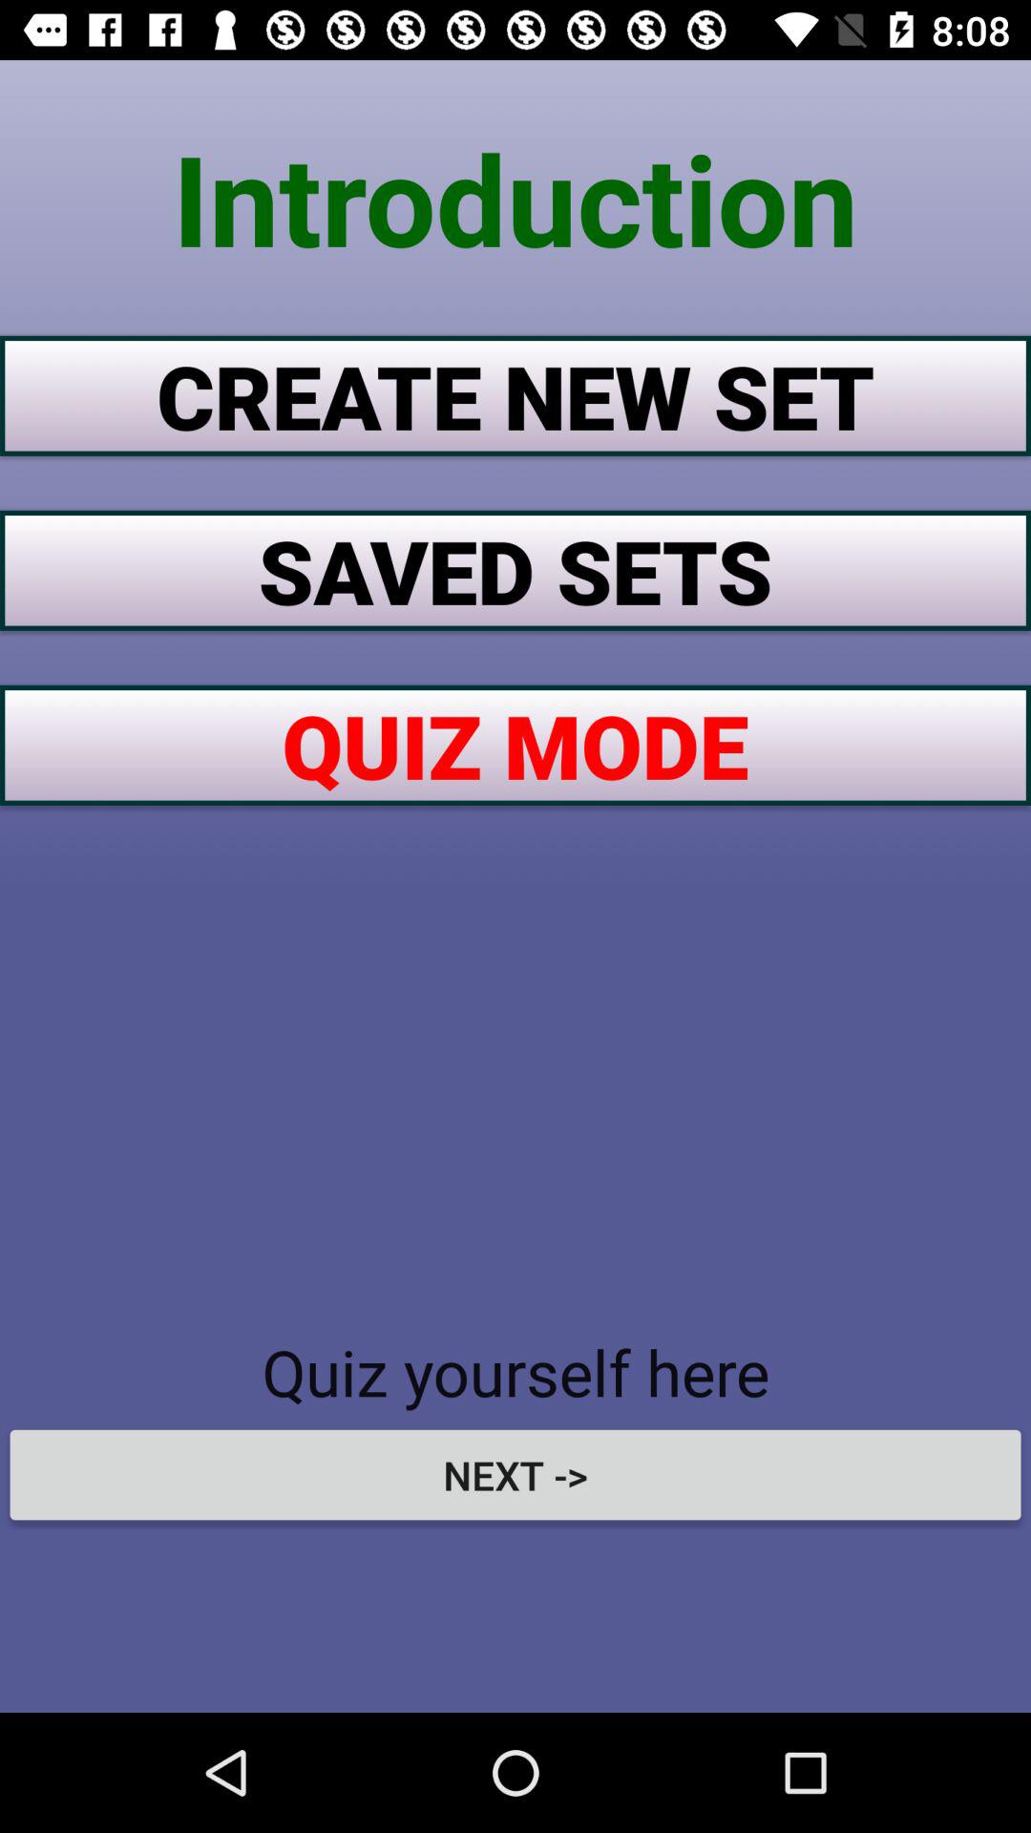 Image resolution: width=1031 pixels, height=1833 pixels. I want to click on select the item below the introduction icon, so click(515, 395).